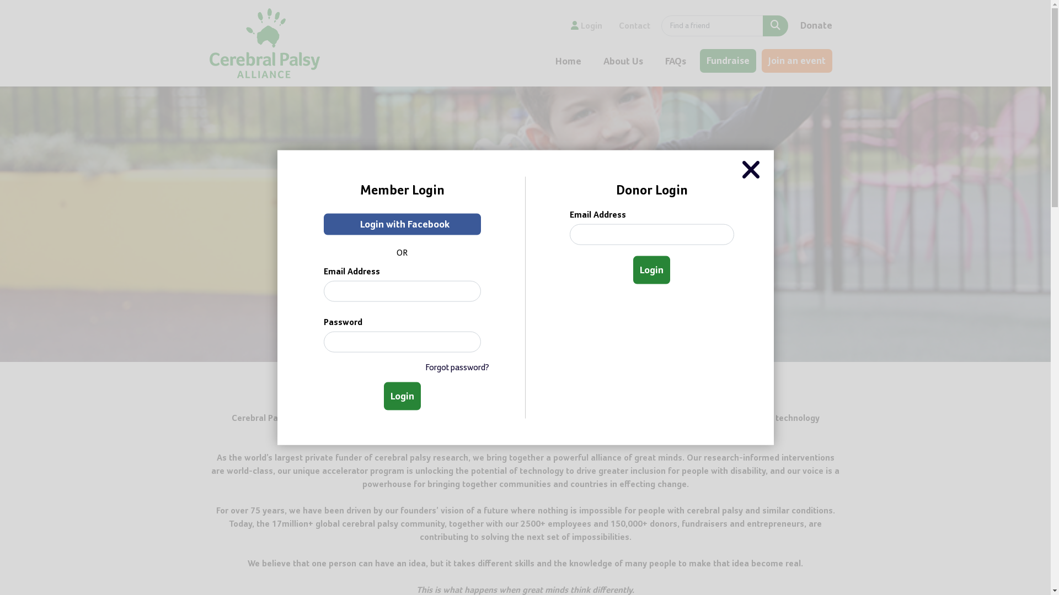 This screenshot has height=595, width=1059. Describe the element at coordinates (796, 61) in the screenshot. I see `Join an event` at that location.